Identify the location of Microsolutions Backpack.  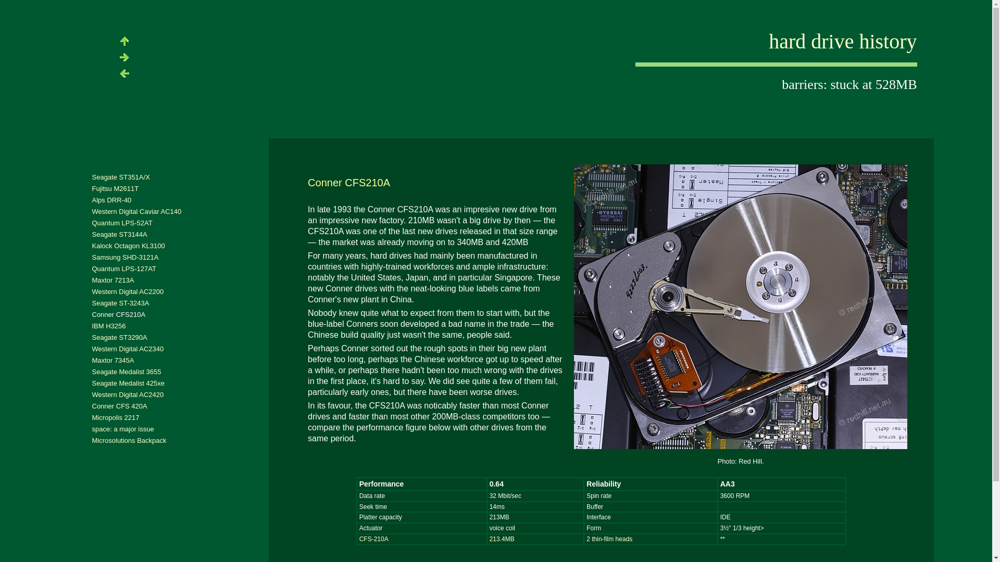
(129, 440).